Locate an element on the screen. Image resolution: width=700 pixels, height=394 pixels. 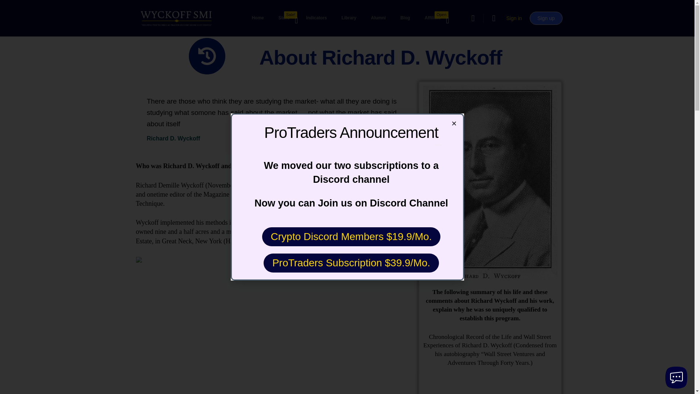
Indicators is located at coordinates (378, 18).